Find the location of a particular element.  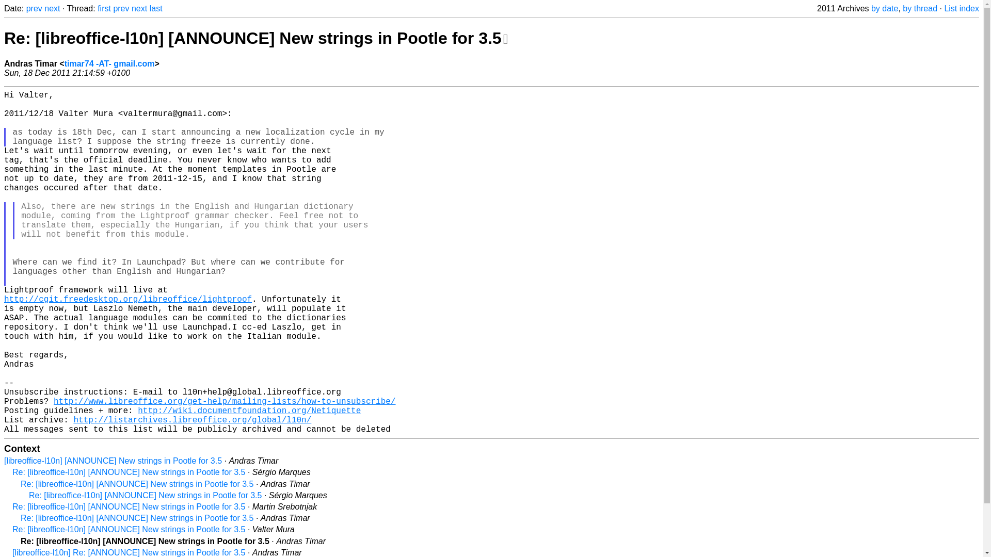

prev is located at coordinates (121, 8).